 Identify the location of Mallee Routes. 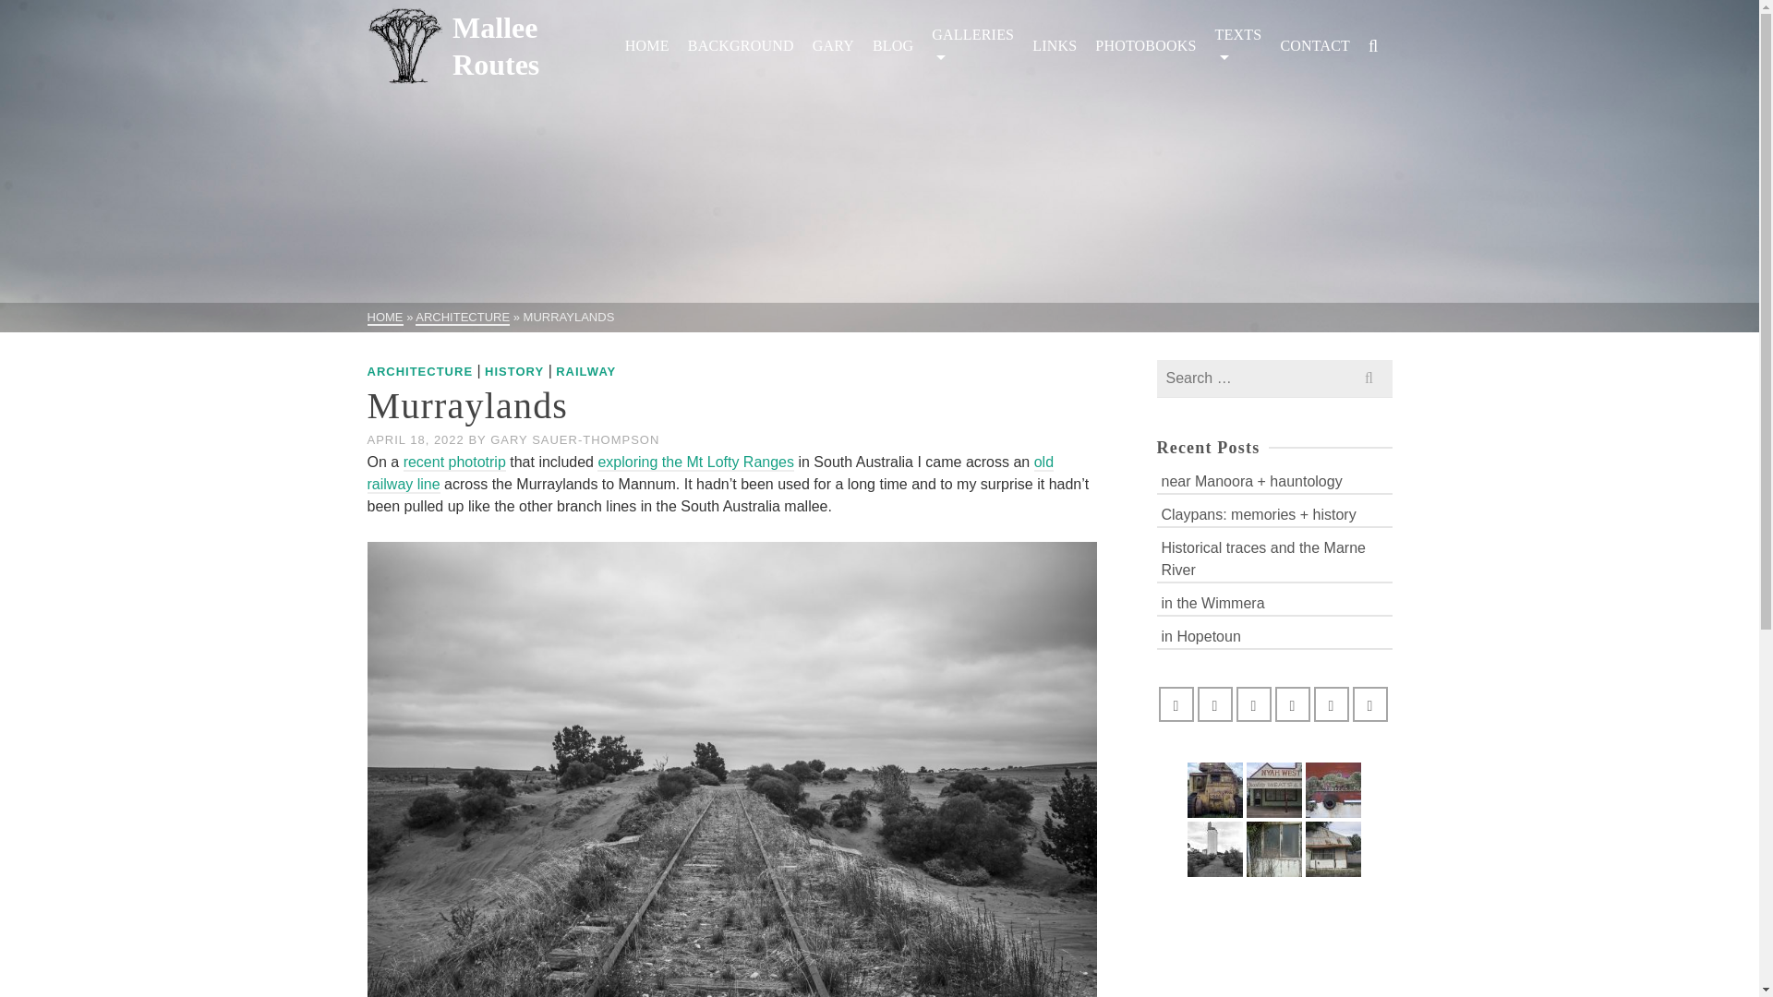
(491, 46).